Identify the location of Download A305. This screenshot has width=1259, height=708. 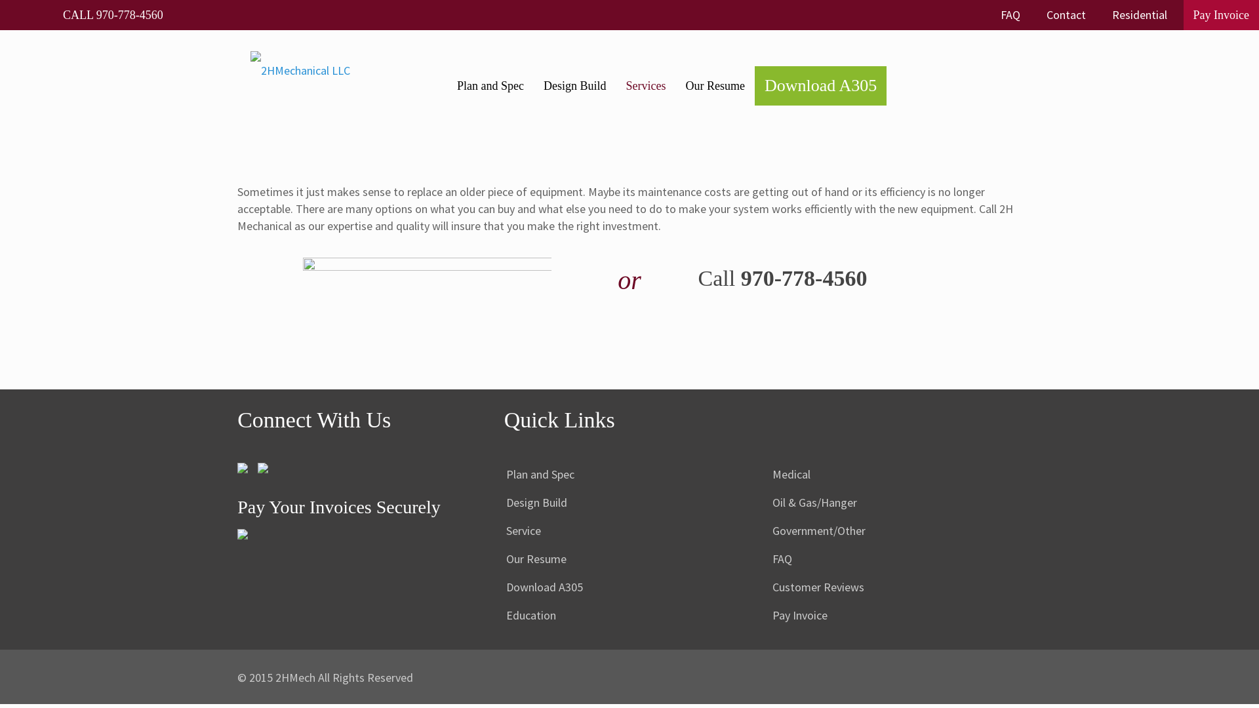
(821, 86).